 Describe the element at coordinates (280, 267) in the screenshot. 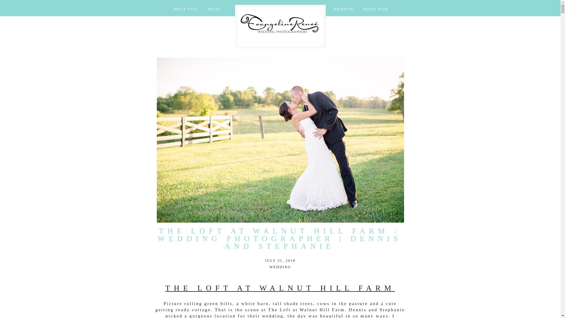

I see `WEDDING` at that location.